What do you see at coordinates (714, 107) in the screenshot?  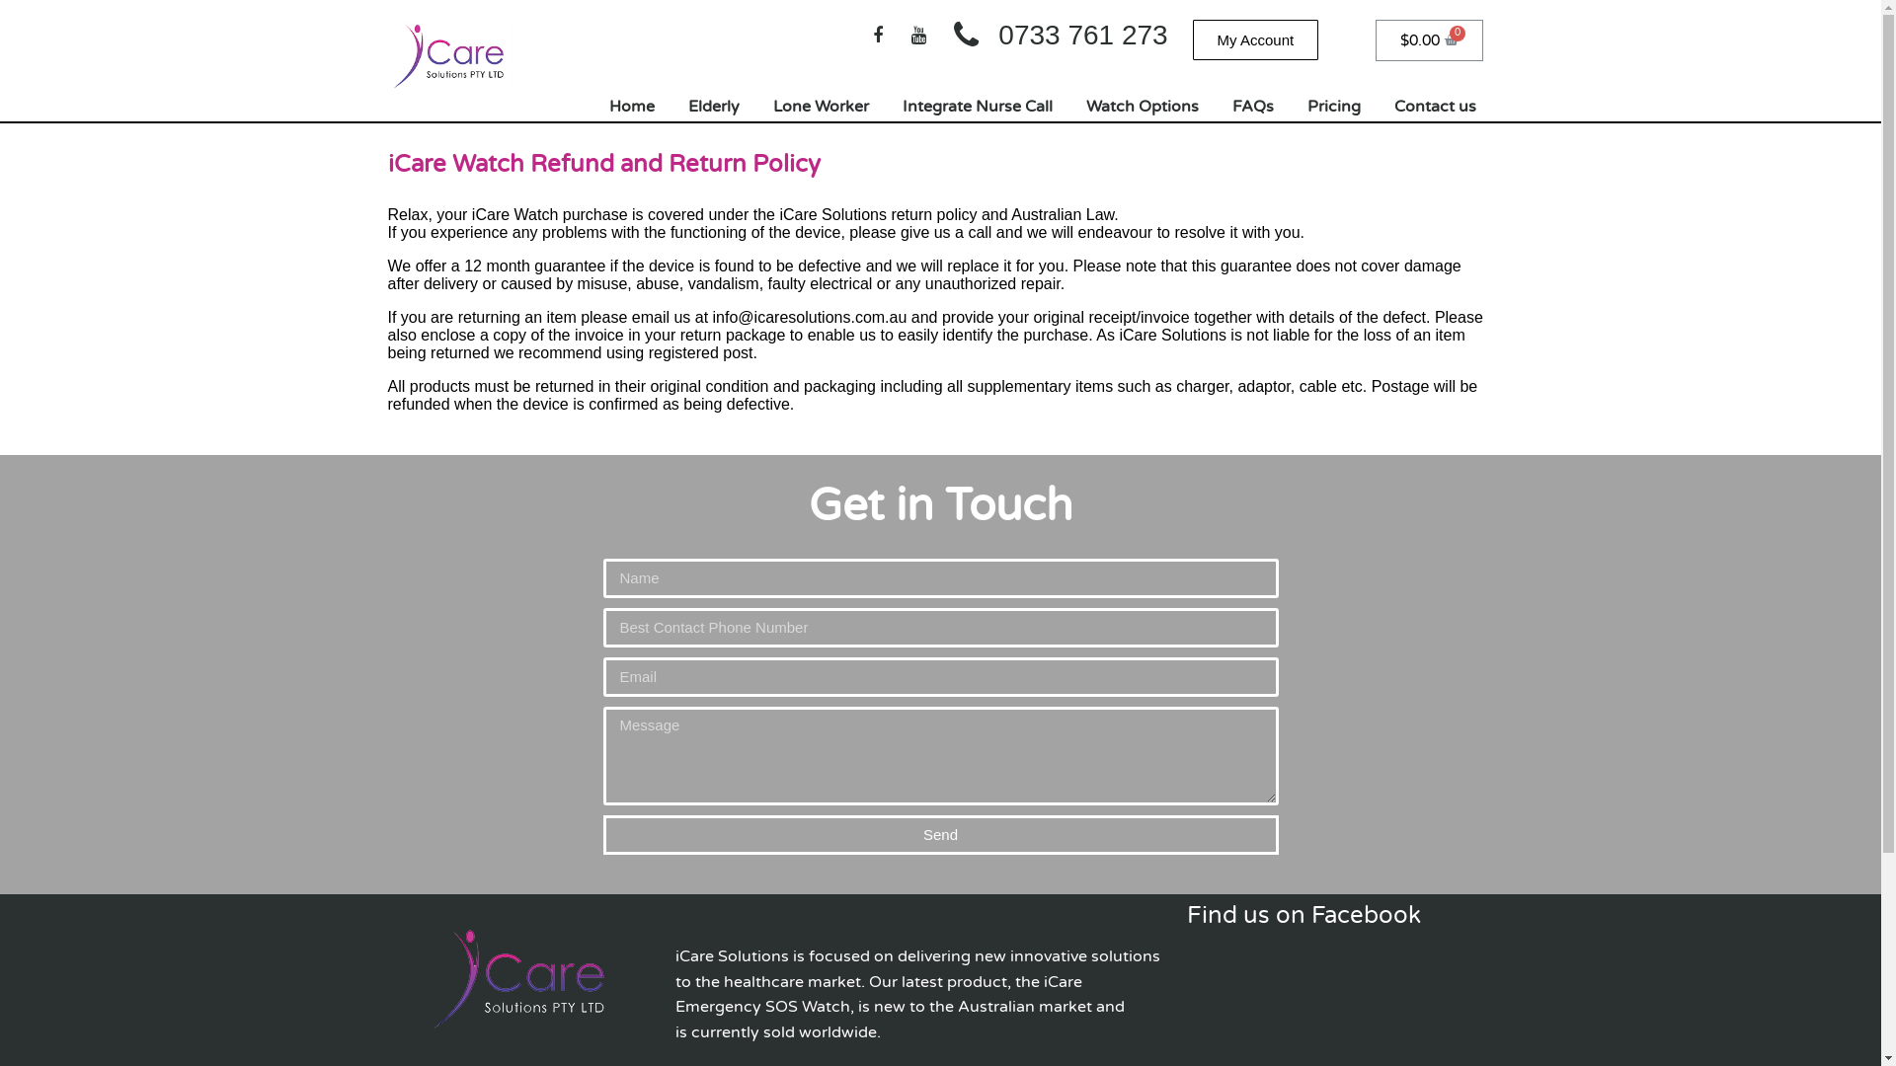 I see `Elderly` at bounding box center [714, 107].